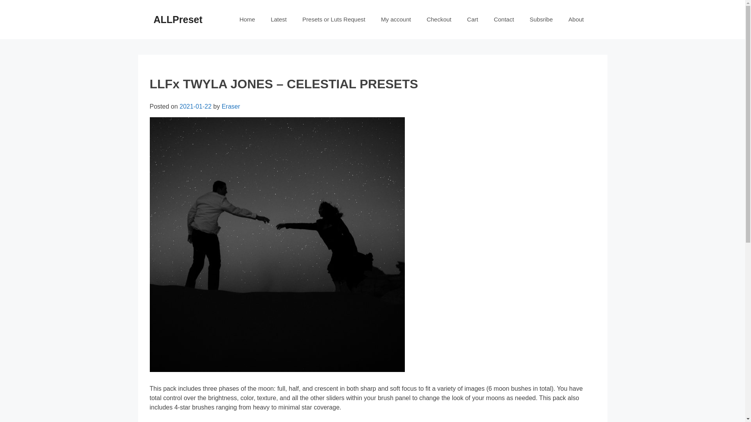 The width and height of the screenshot is (751, 422). What do you see at coordinates (576, 20) in the screenshot?
I see `About` at bounding box center [576, 20].